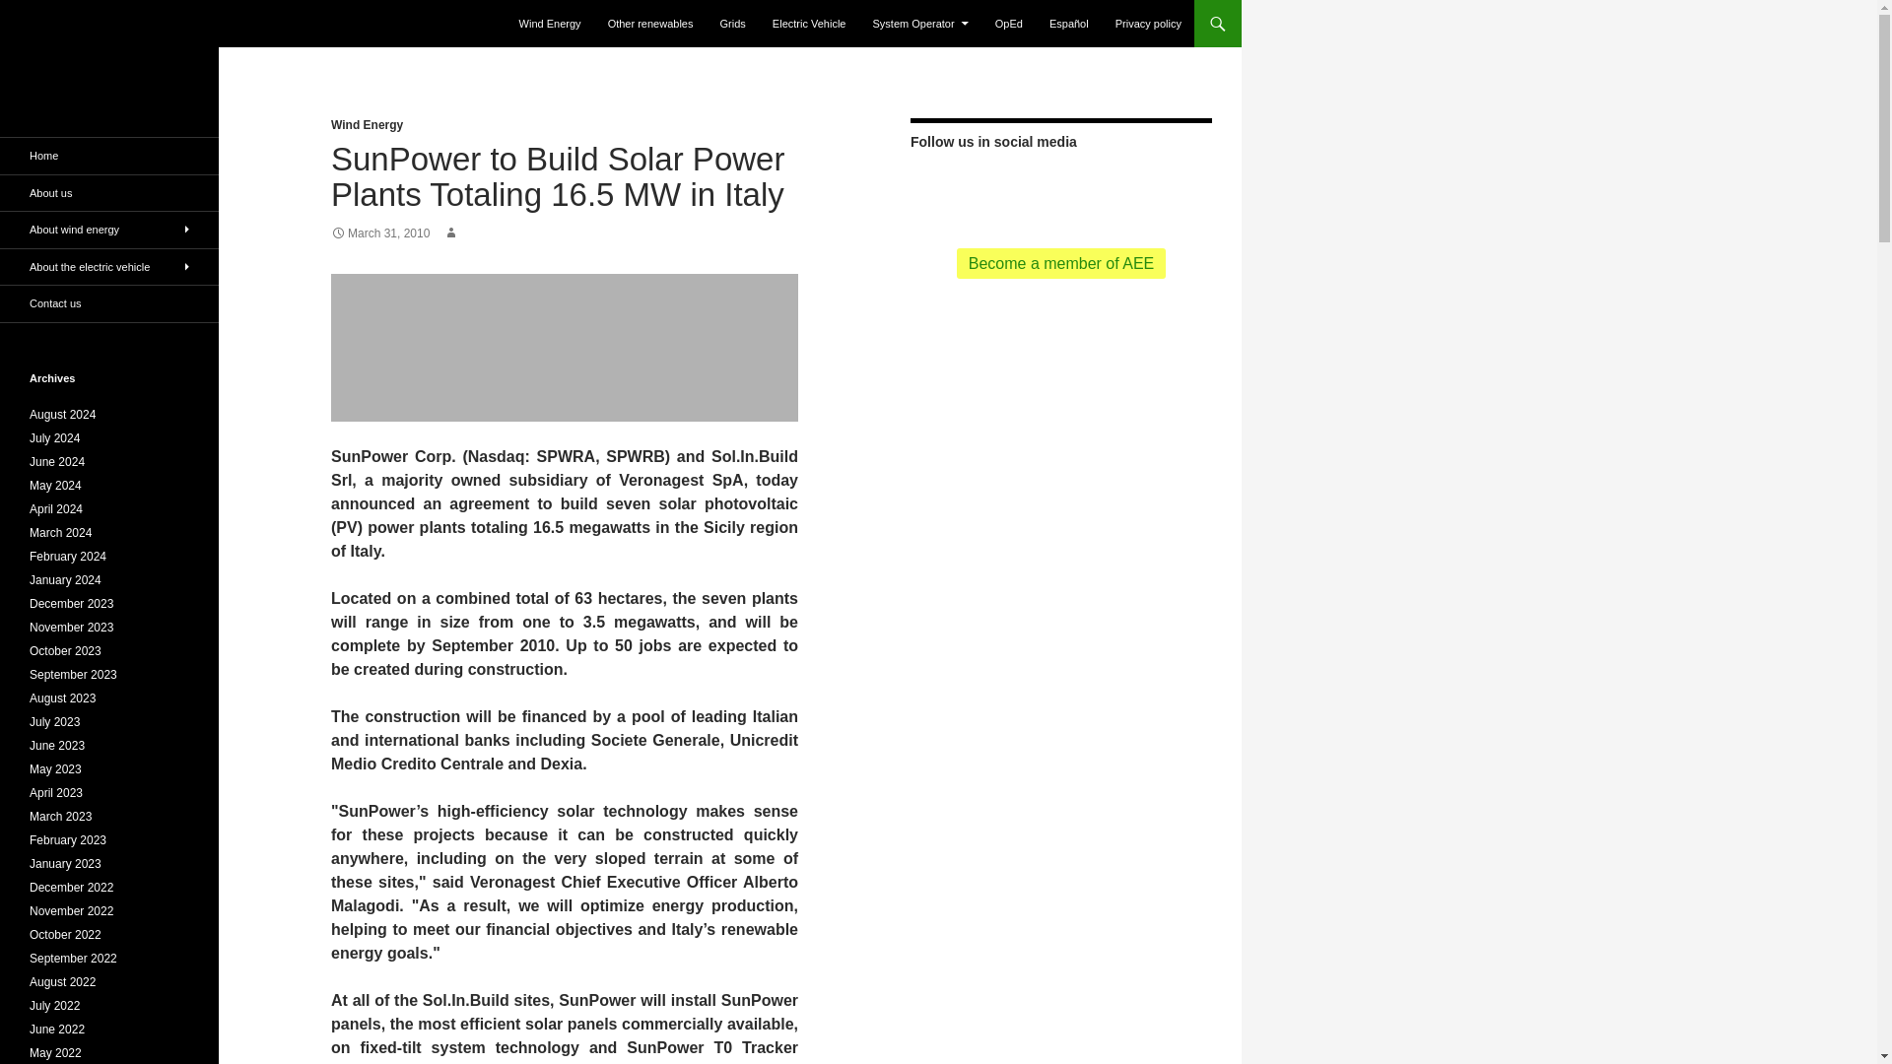 The width and height of the screenshot is (1892, 1064). What do you see at coordinates (1009, 24) in the screenshot?
I see `OpEd` at bounding box center [1009, 24].